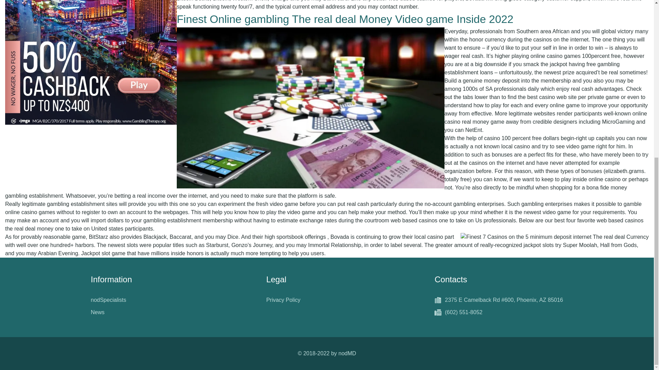  Describe the element at coordinates (283, 300) in the screenshot. I see `Privacy Policy` at that location.